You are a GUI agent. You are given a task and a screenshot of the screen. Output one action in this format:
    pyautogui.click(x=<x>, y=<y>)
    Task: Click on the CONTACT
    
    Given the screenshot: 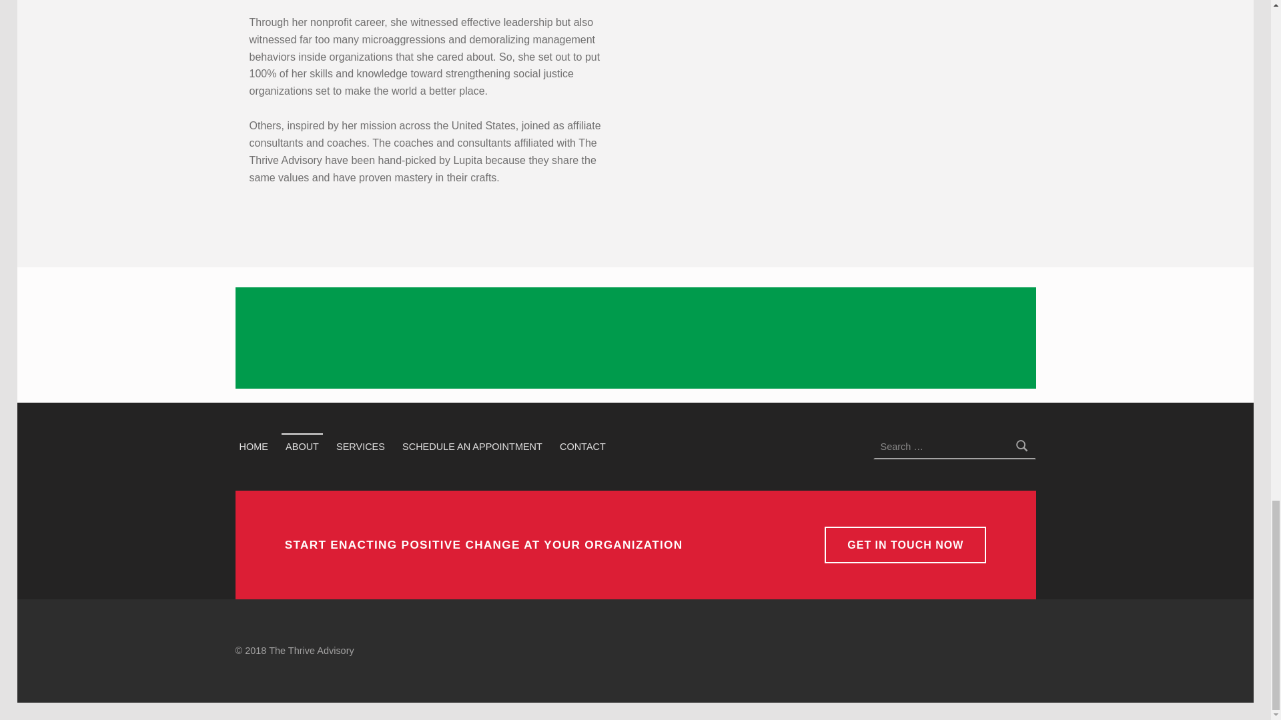 What is the action you would take?
    pyautogui.click(x=582, y=445)
    